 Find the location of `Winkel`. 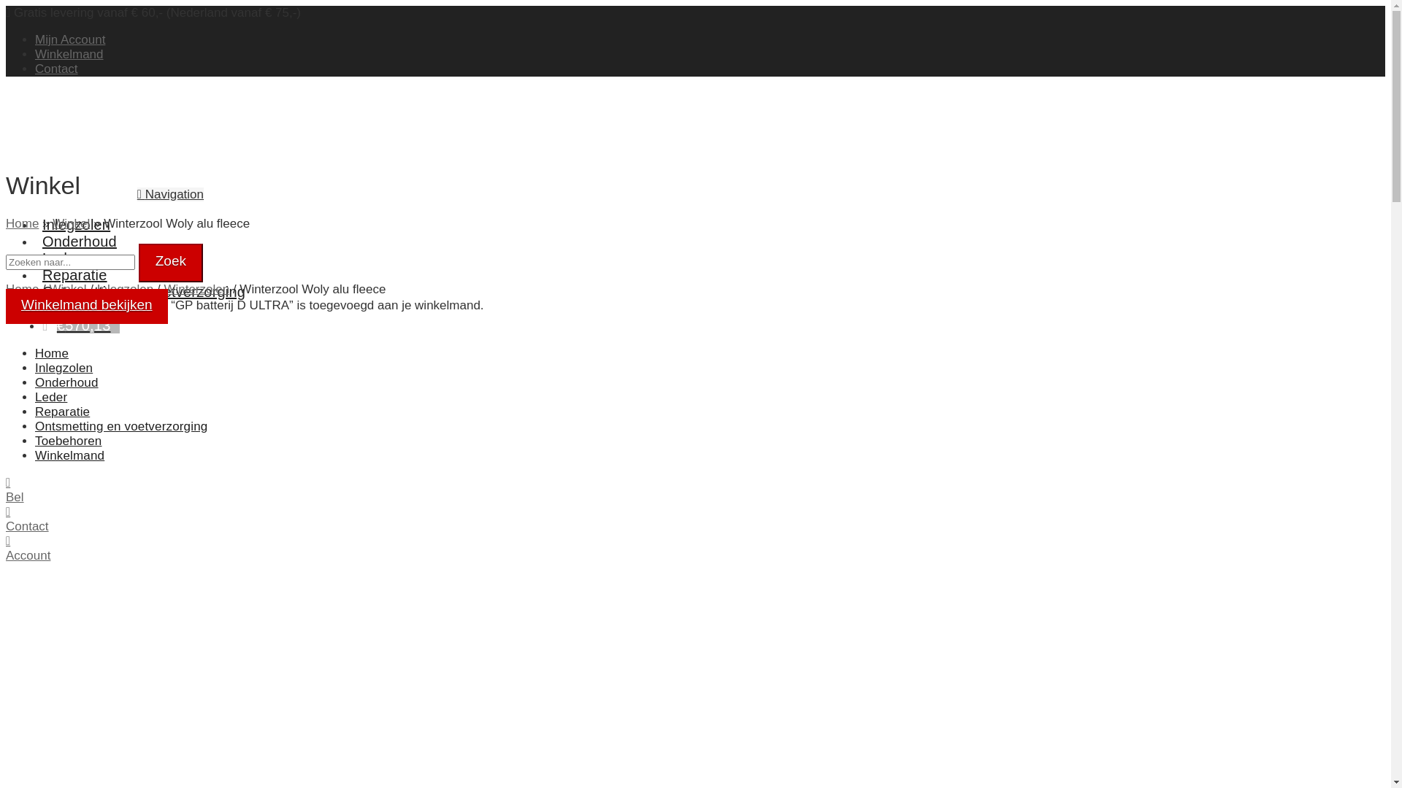

Winkel is located at coordinates (69, 289).